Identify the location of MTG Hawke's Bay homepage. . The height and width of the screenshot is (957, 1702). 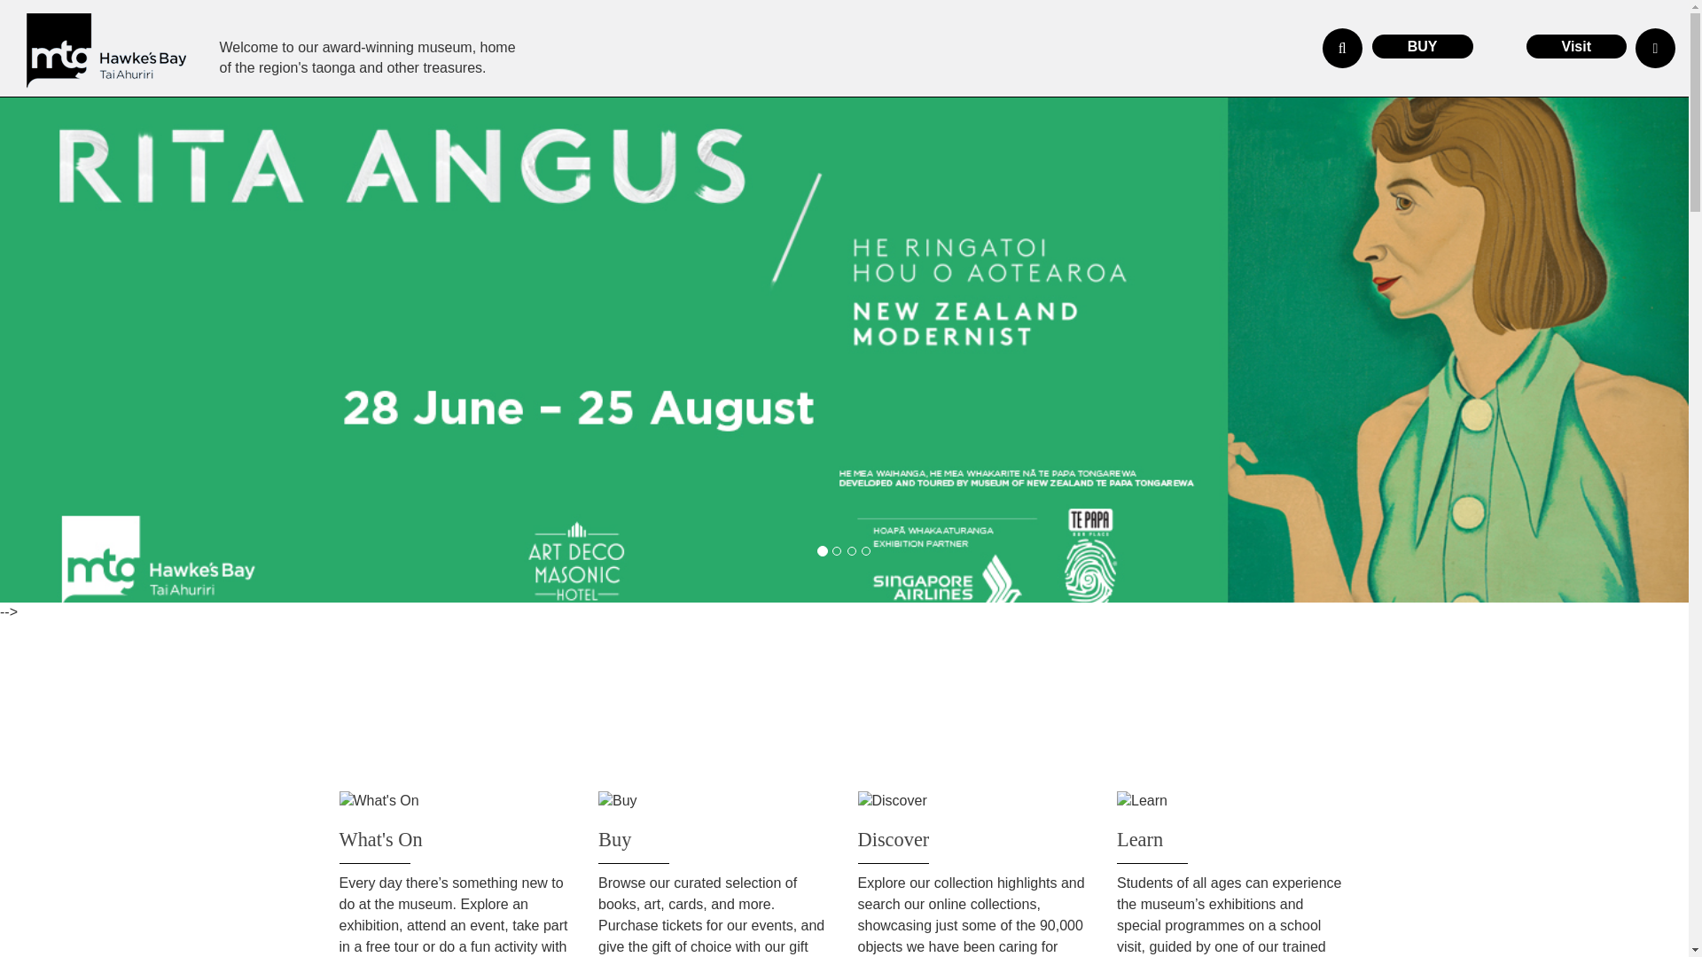
(106, 51).